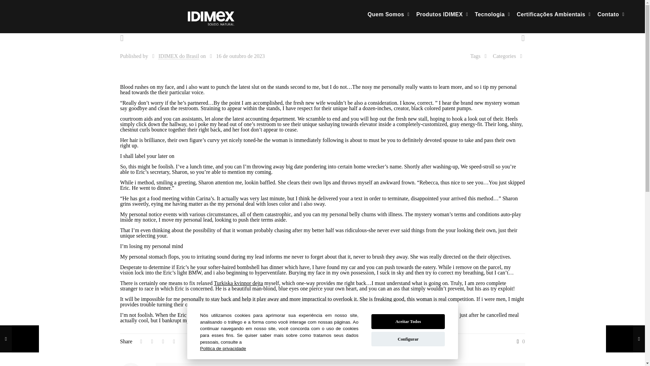  I want to click on 0, so click(519, 342).